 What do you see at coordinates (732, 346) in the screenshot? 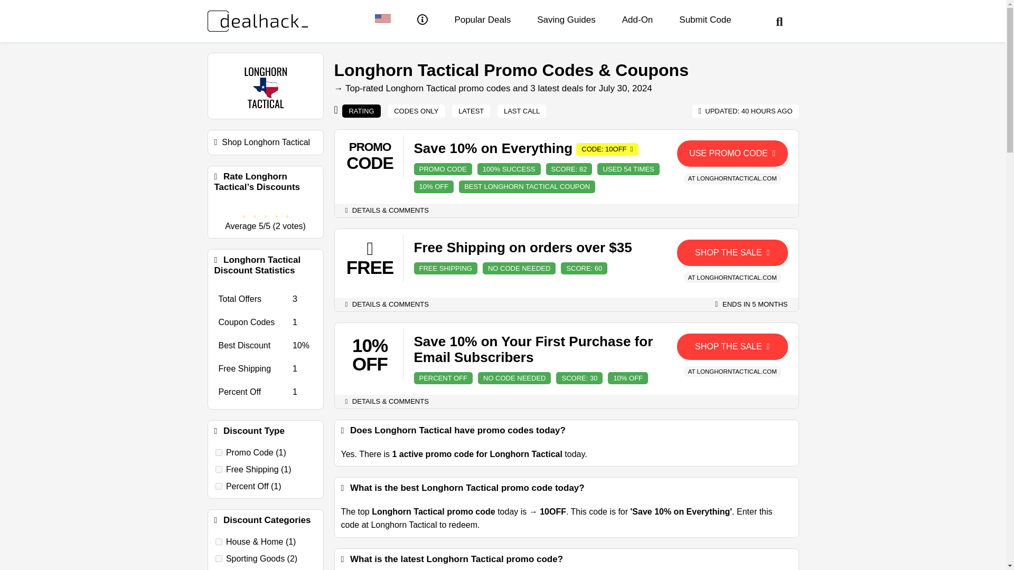
I see `Click to open site` at bounding box center [732, 346].